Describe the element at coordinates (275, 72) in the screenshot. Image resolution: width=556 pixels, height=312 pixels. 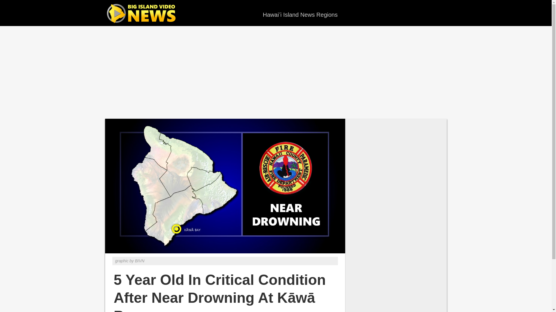
I see `Advertisement` at that location.